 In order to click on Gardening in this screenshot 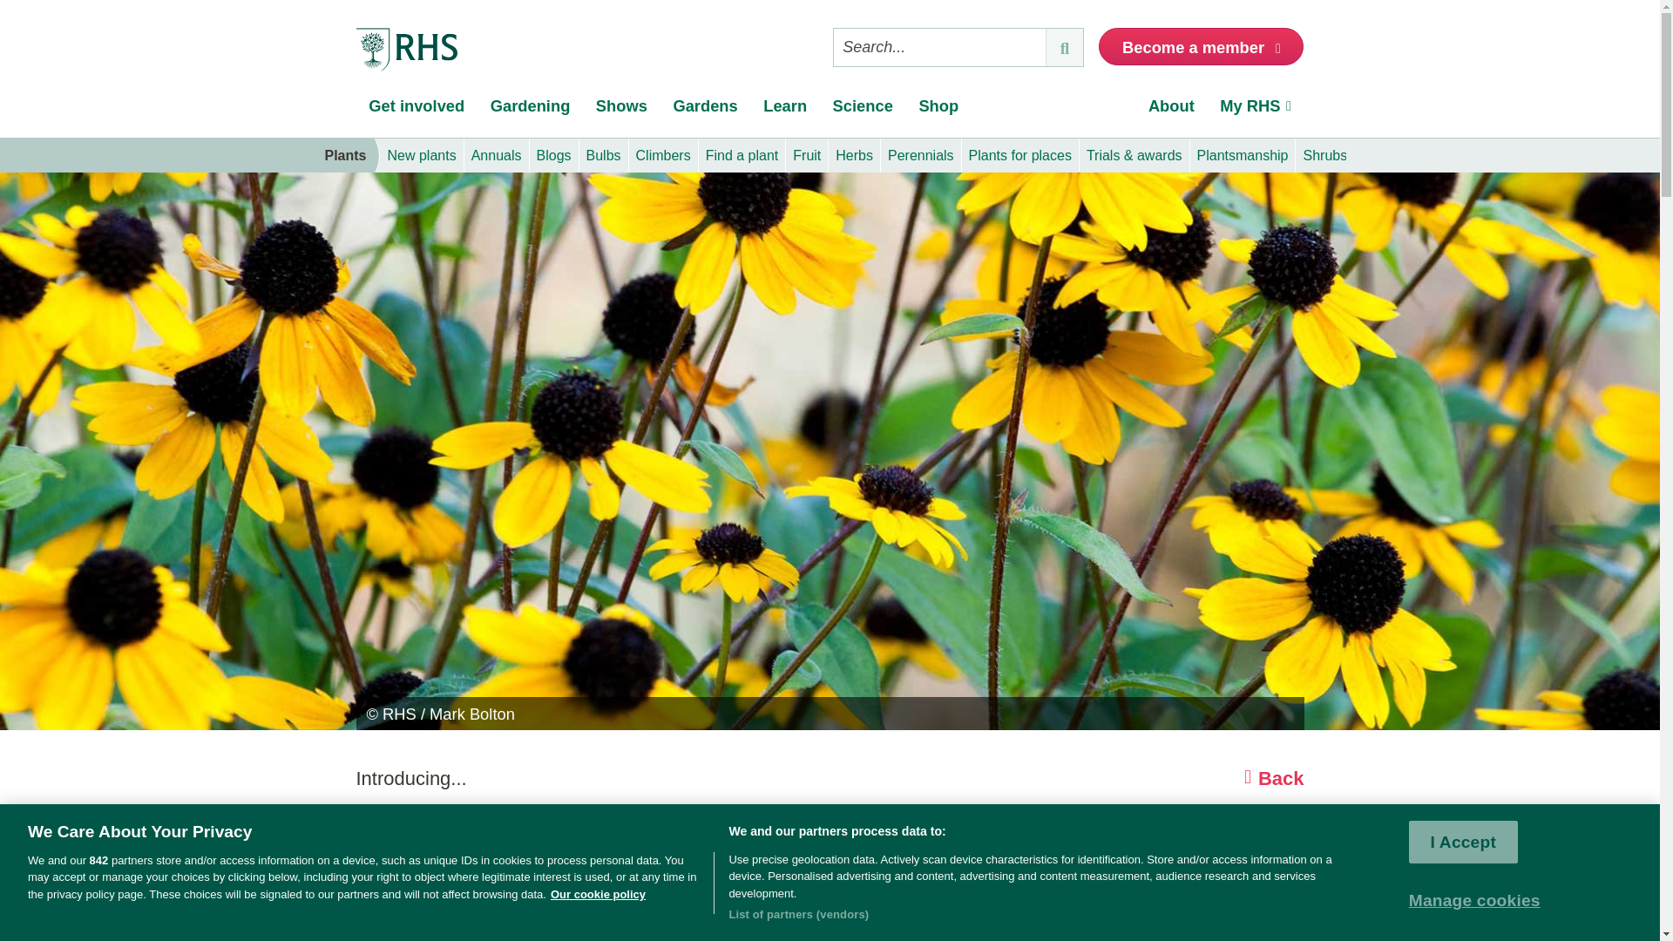, I will do `click(530, 110)`.